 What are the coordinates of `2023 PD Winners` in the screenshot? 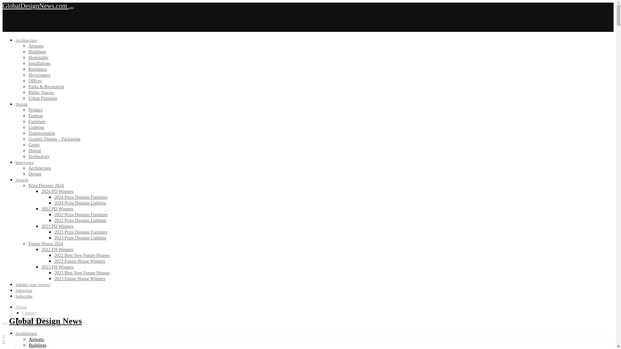 It's located at (58, 226).